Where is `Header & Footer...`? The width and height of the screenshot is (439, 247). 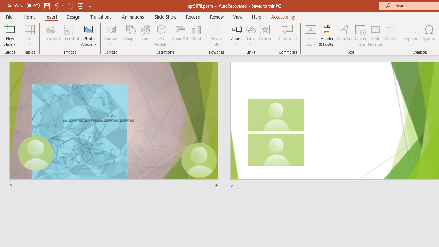
Header & Footer... is located at coordinates (327, 35).